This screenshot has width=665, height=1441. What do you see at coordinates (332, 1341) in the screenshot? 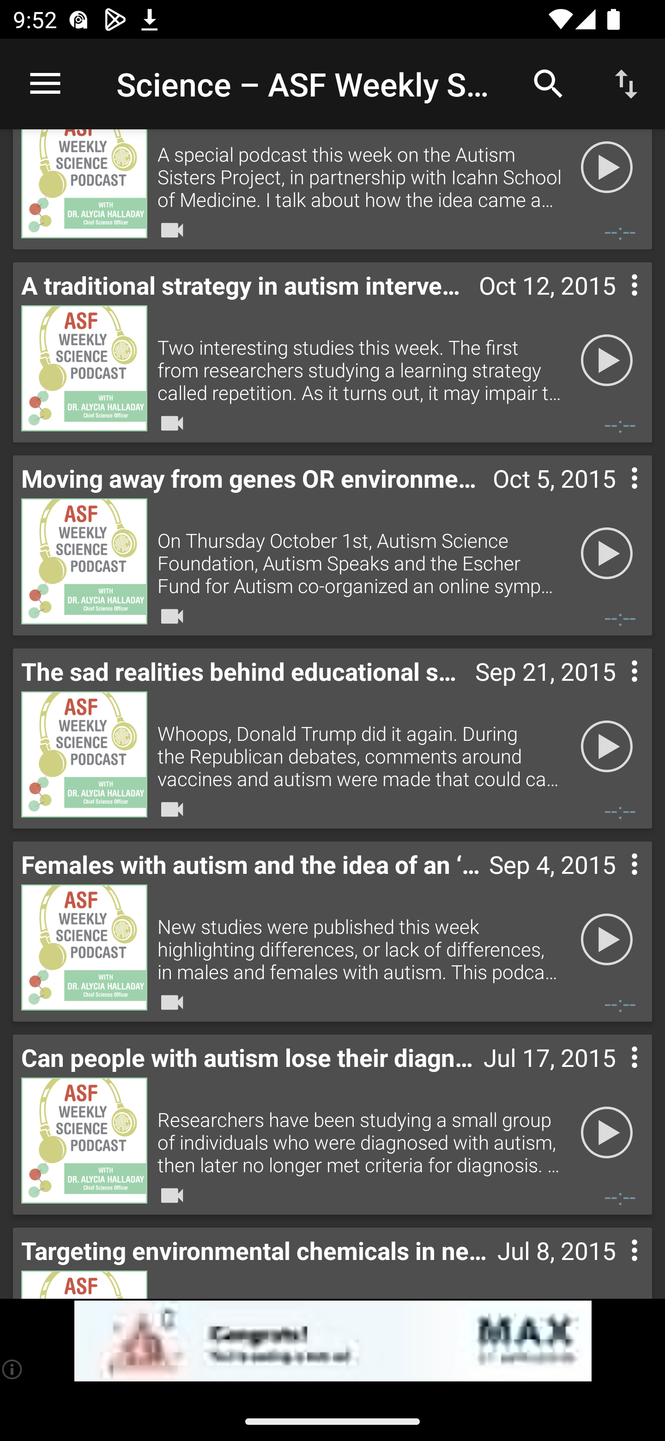
I see `app-monetization` at bounding box center [332, 1341].